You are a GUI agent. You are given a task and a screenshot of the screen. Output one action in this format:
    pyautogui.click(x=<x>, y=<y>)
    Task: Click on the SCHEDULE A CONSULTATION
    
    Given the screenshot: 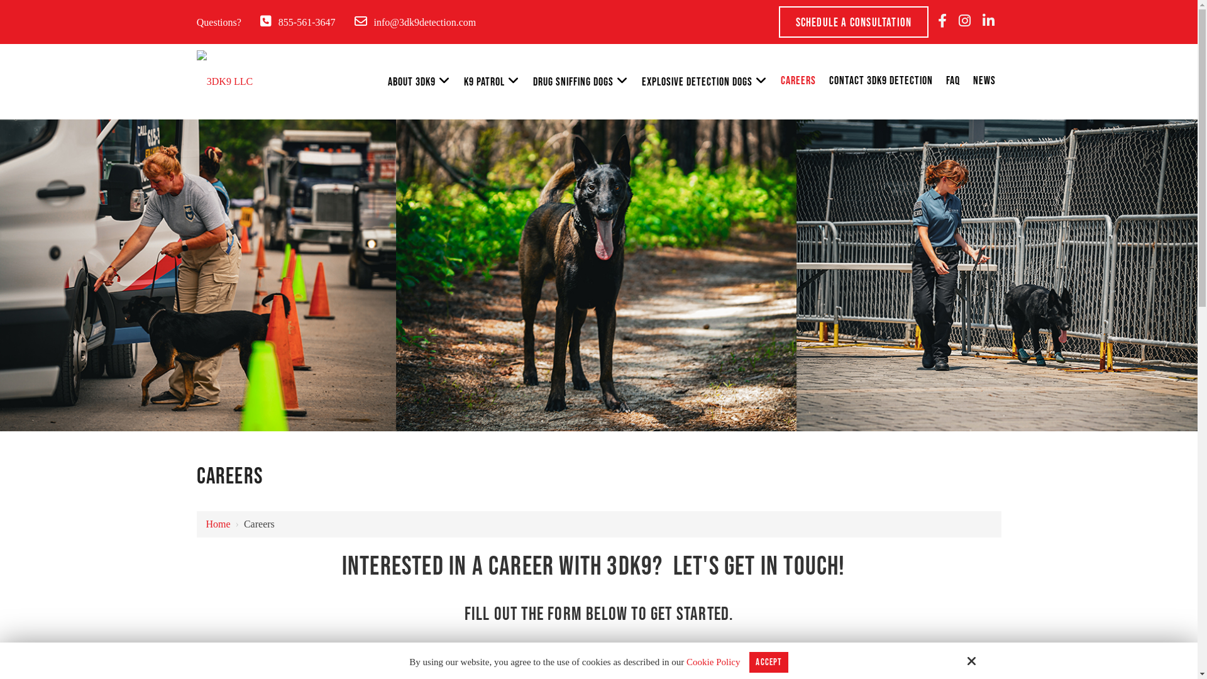 What is the action you would take?
    pyautogui.click(x=854, y=22)
    